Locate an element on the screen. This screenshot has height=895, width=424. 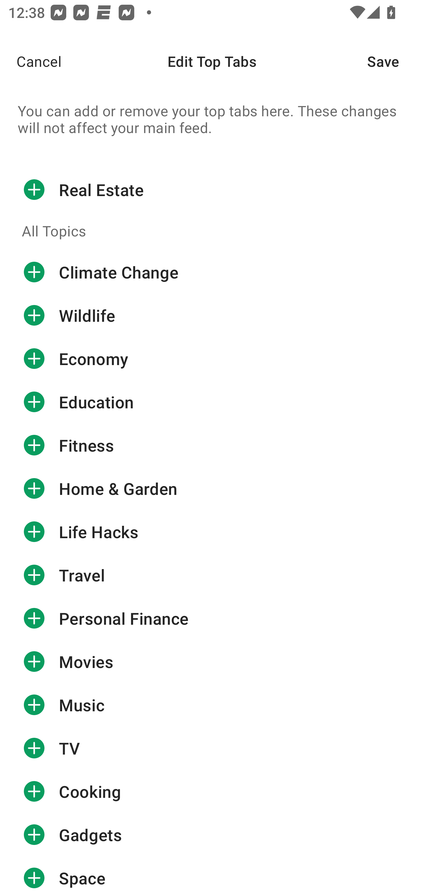
Cooking is located at coordinates (212, 791).